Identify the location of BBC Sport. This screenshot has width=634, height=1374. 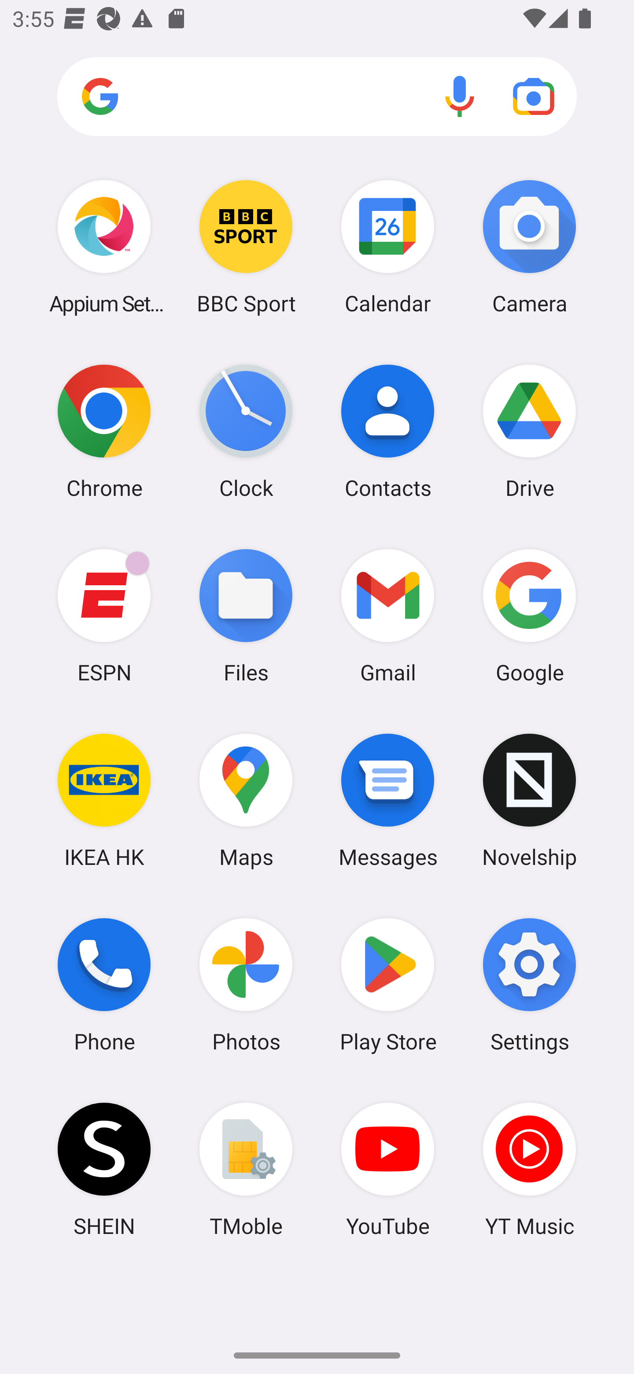
(246, 247).